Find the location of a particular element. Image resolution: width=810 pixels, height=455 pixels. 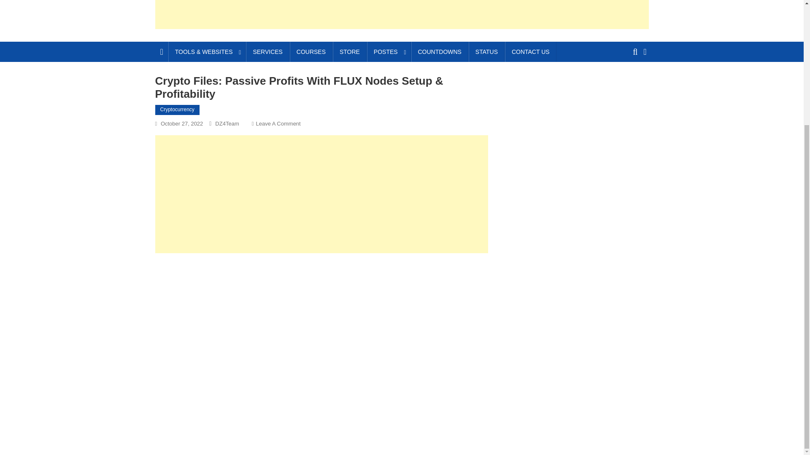

SERVICES is located at coordinates (267, 51).